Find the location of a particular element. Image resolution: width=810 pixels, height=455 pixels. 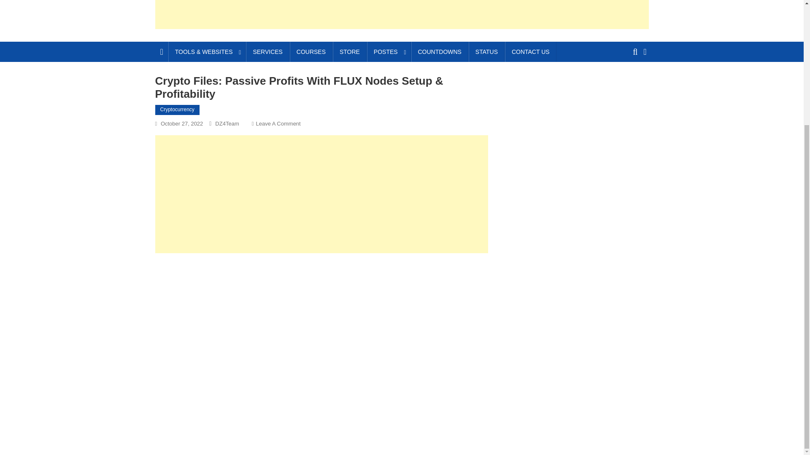

SERVICES is located at coordinates (267, 51).